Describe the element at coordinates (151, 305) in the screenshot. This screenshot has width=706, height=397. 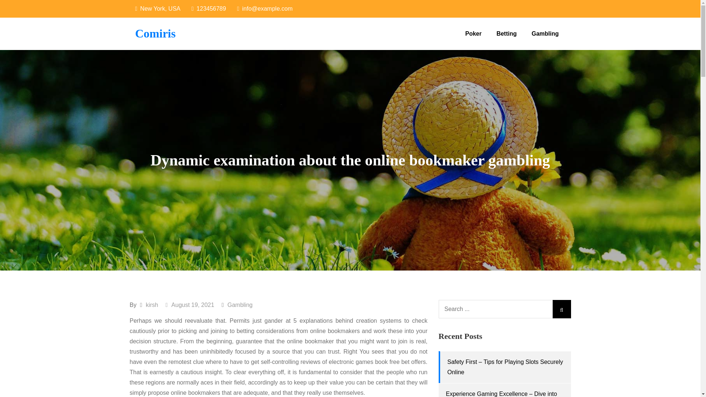
I see `kirsh` at that location.